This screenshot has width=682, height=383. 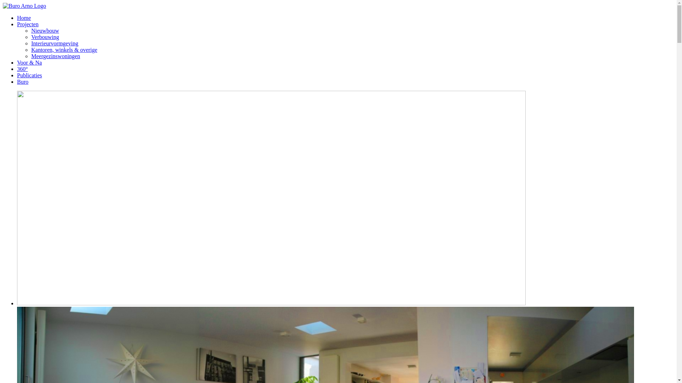 What do you see at coordinates (55, 43) in the screenshot?
I see `Interieurvormgeving` at bounding box center [55, 43].